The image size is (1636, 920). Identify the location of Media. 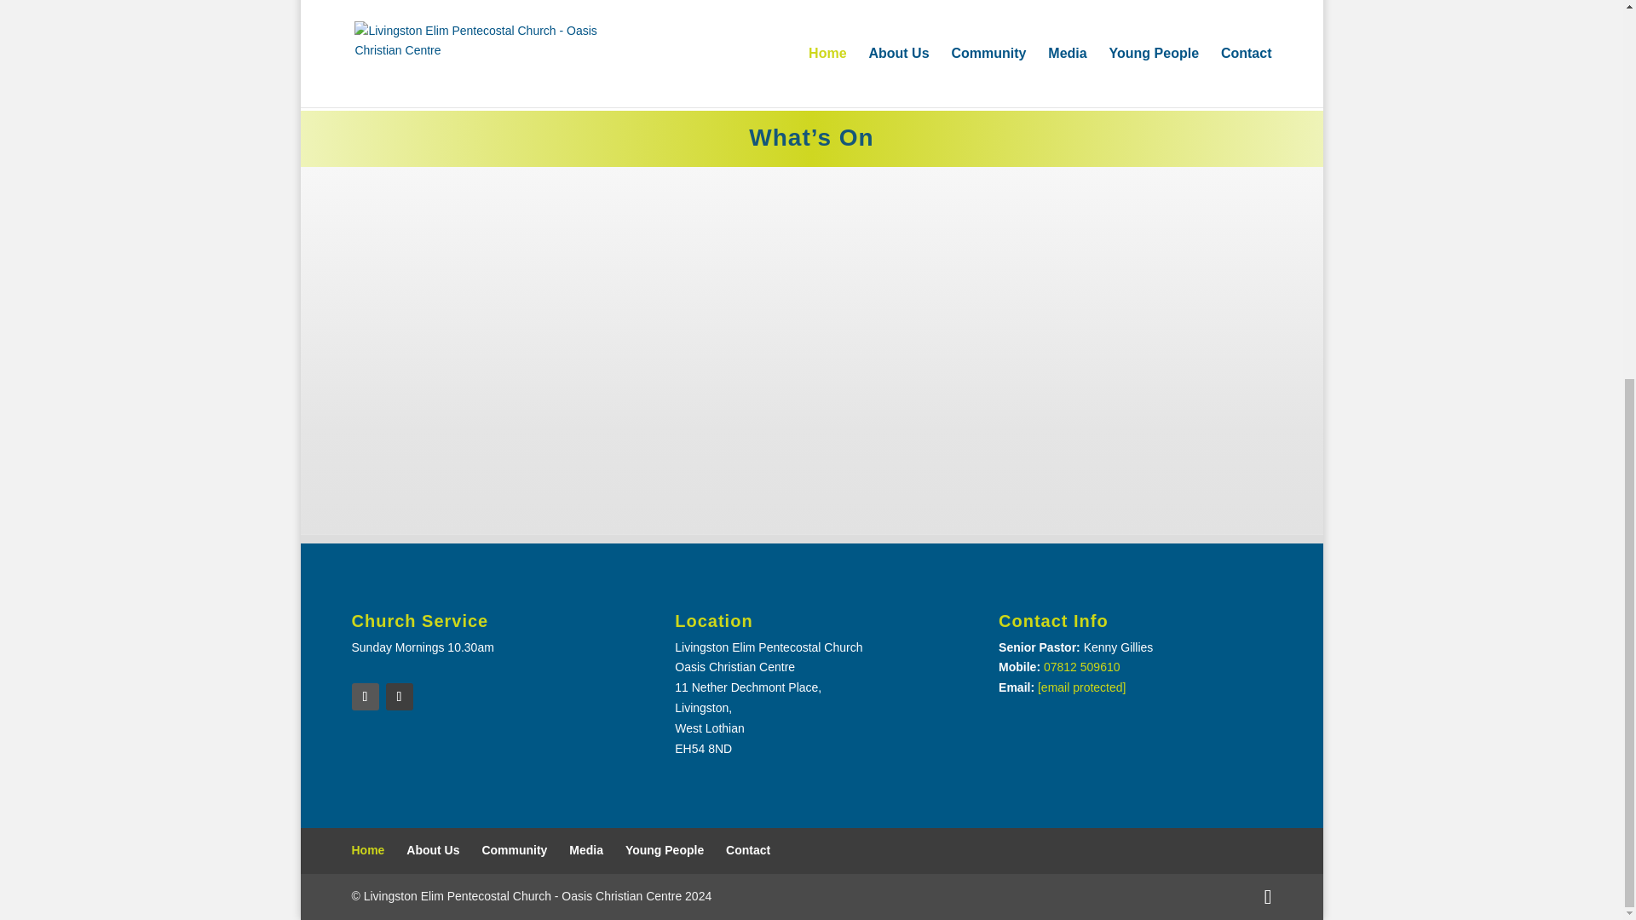
(586, 850).